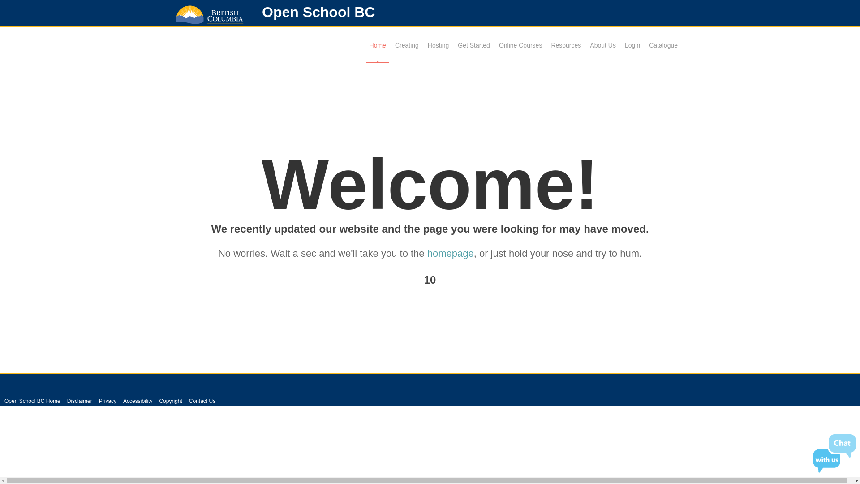  What do you see at coordinates (520, 45) in the screenshot?
I see `Online Courses` at bounding box center [520, 45].